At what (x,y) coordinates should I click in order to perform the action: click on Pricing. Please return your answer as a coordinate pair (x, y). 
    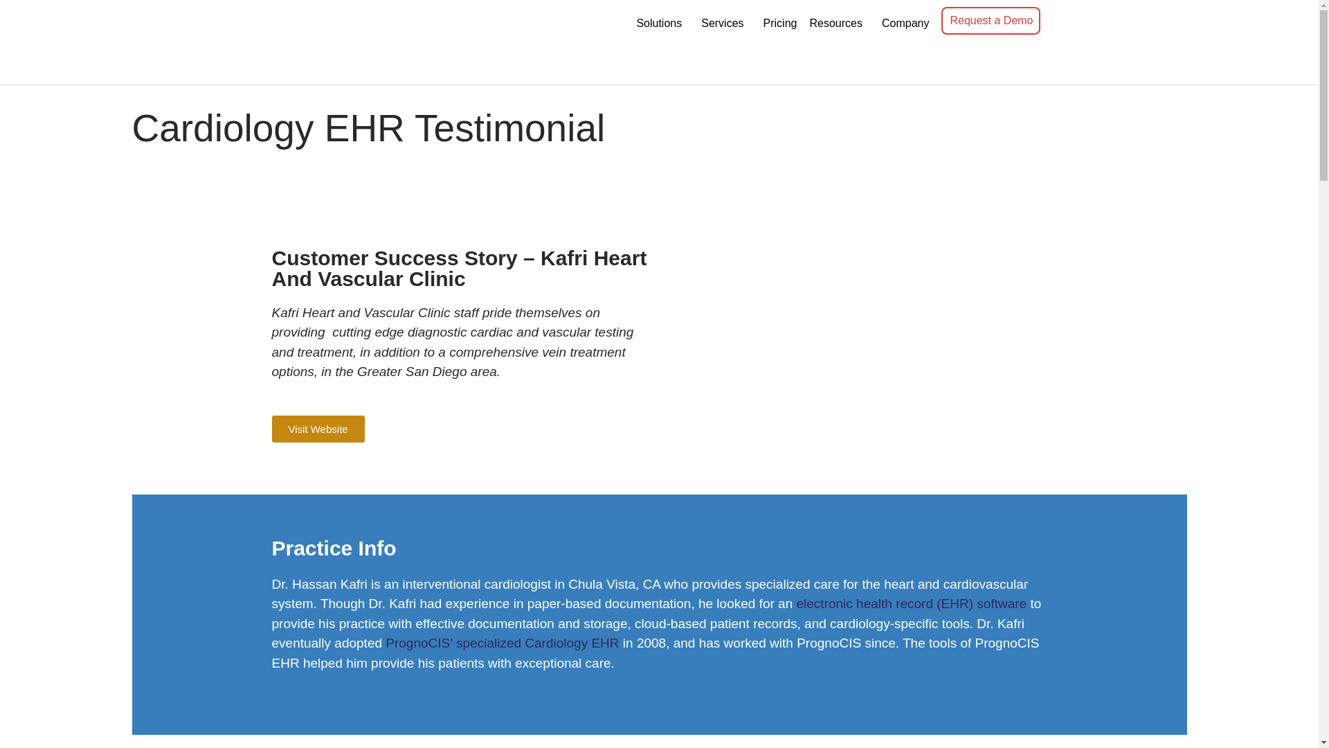
    Looking at the image, I should click on (779, 24).